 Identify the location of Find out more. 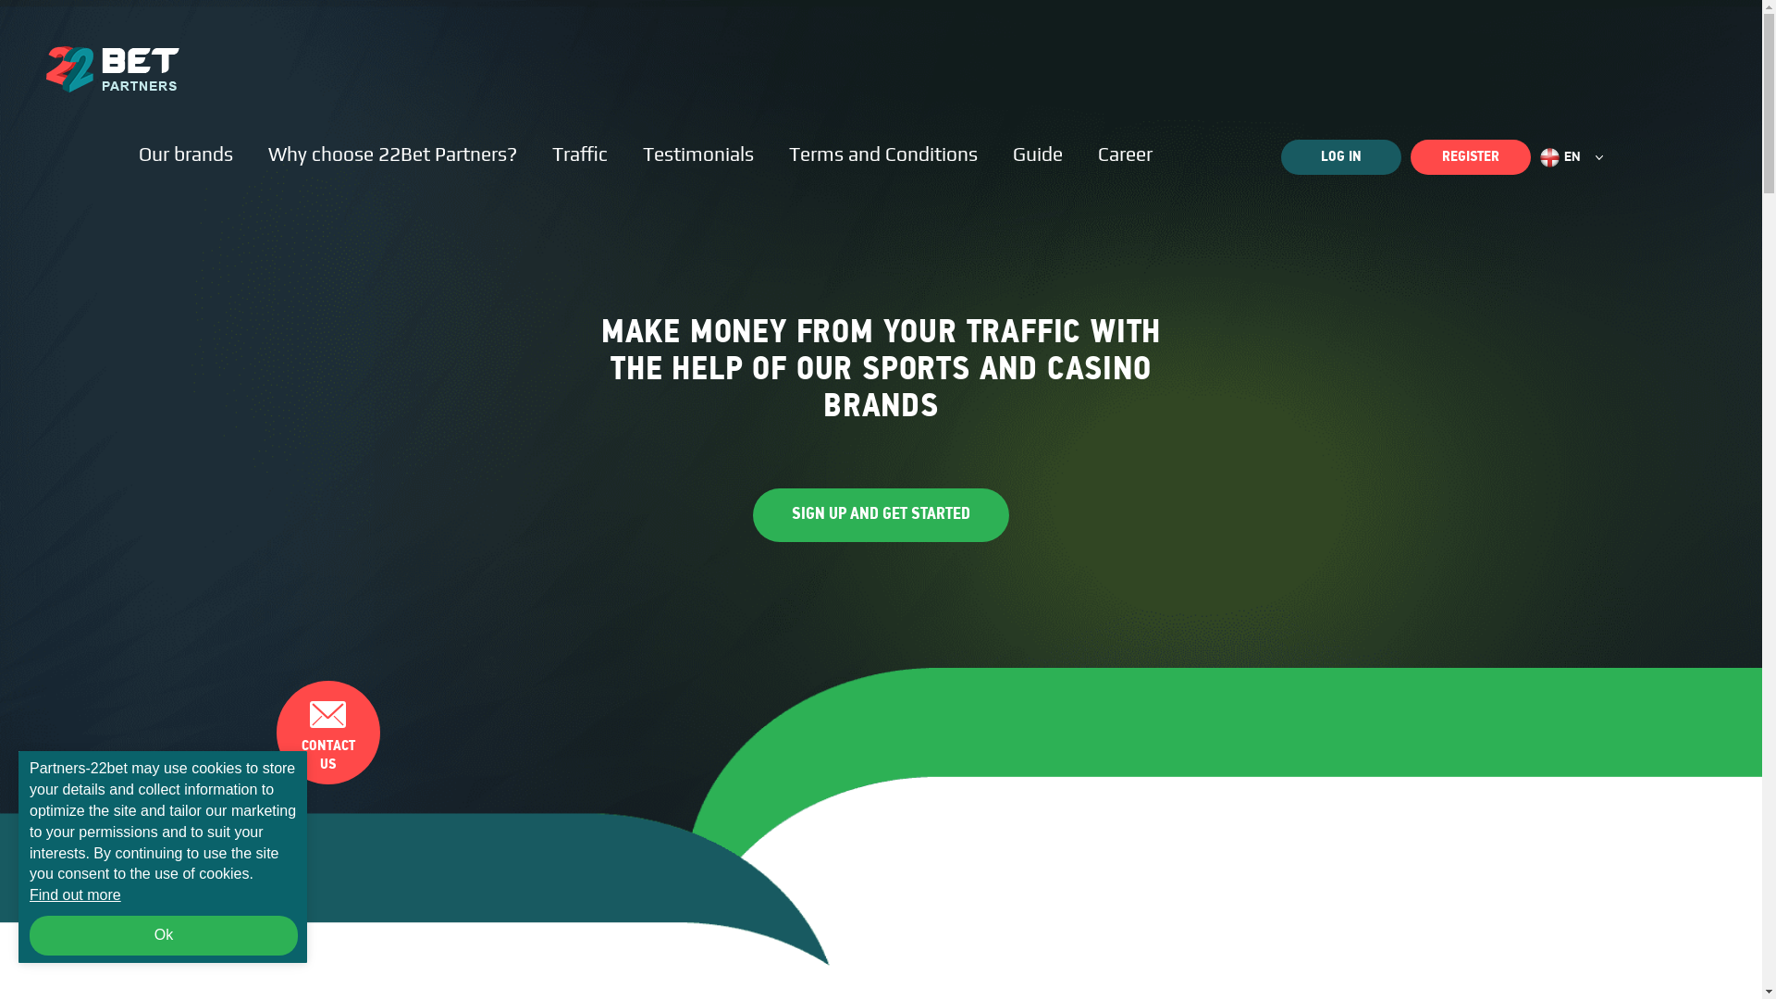
(164, 895).